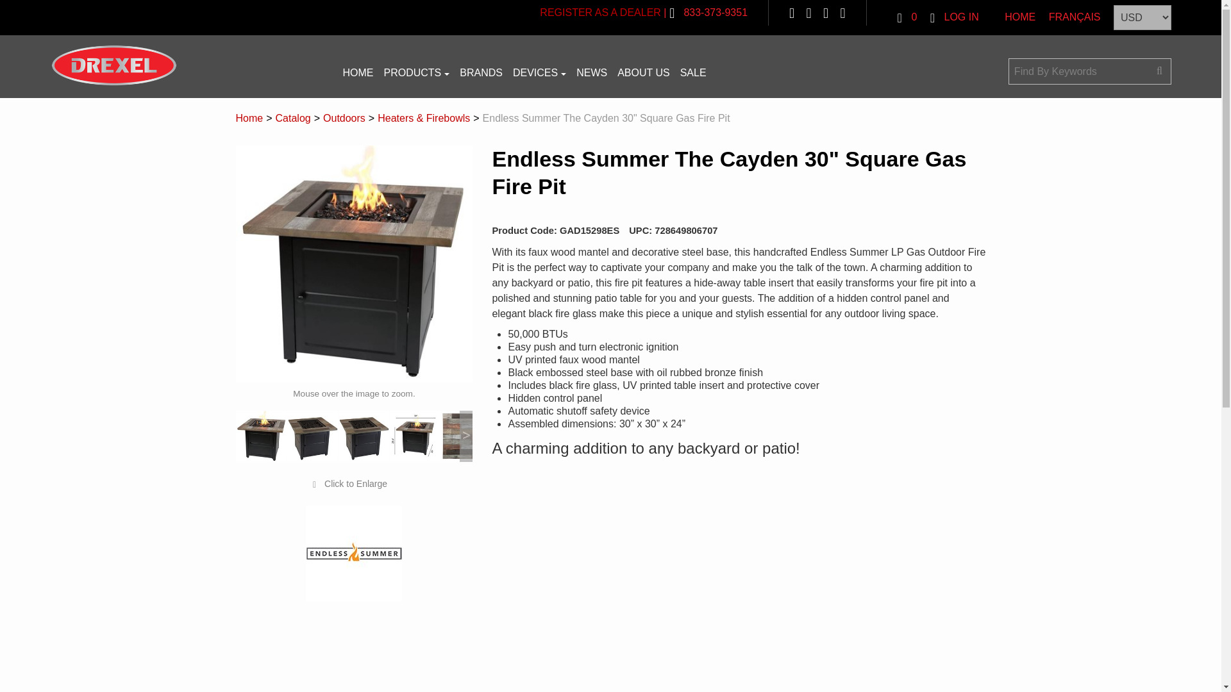  I want to click on LOG IN, so click(954, 17).